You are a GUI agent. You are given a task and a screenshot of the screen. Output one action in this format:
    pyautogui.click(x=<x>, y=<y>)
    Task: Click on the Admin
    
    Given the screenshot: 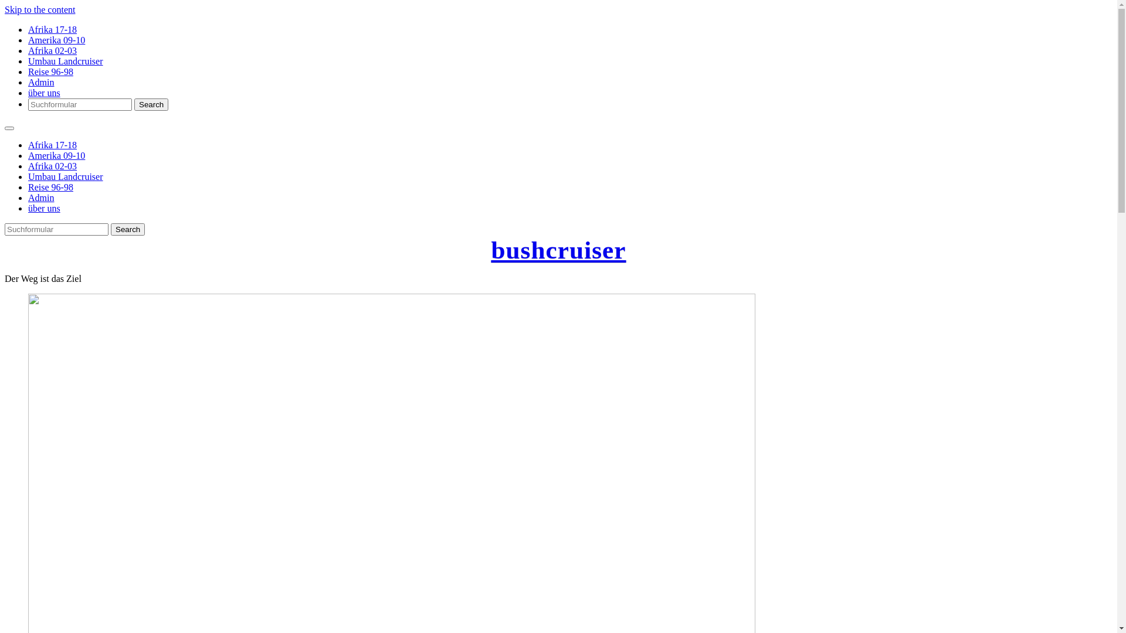 What is the action you would take?
    pyautogui.click(x=41, y=82)
    